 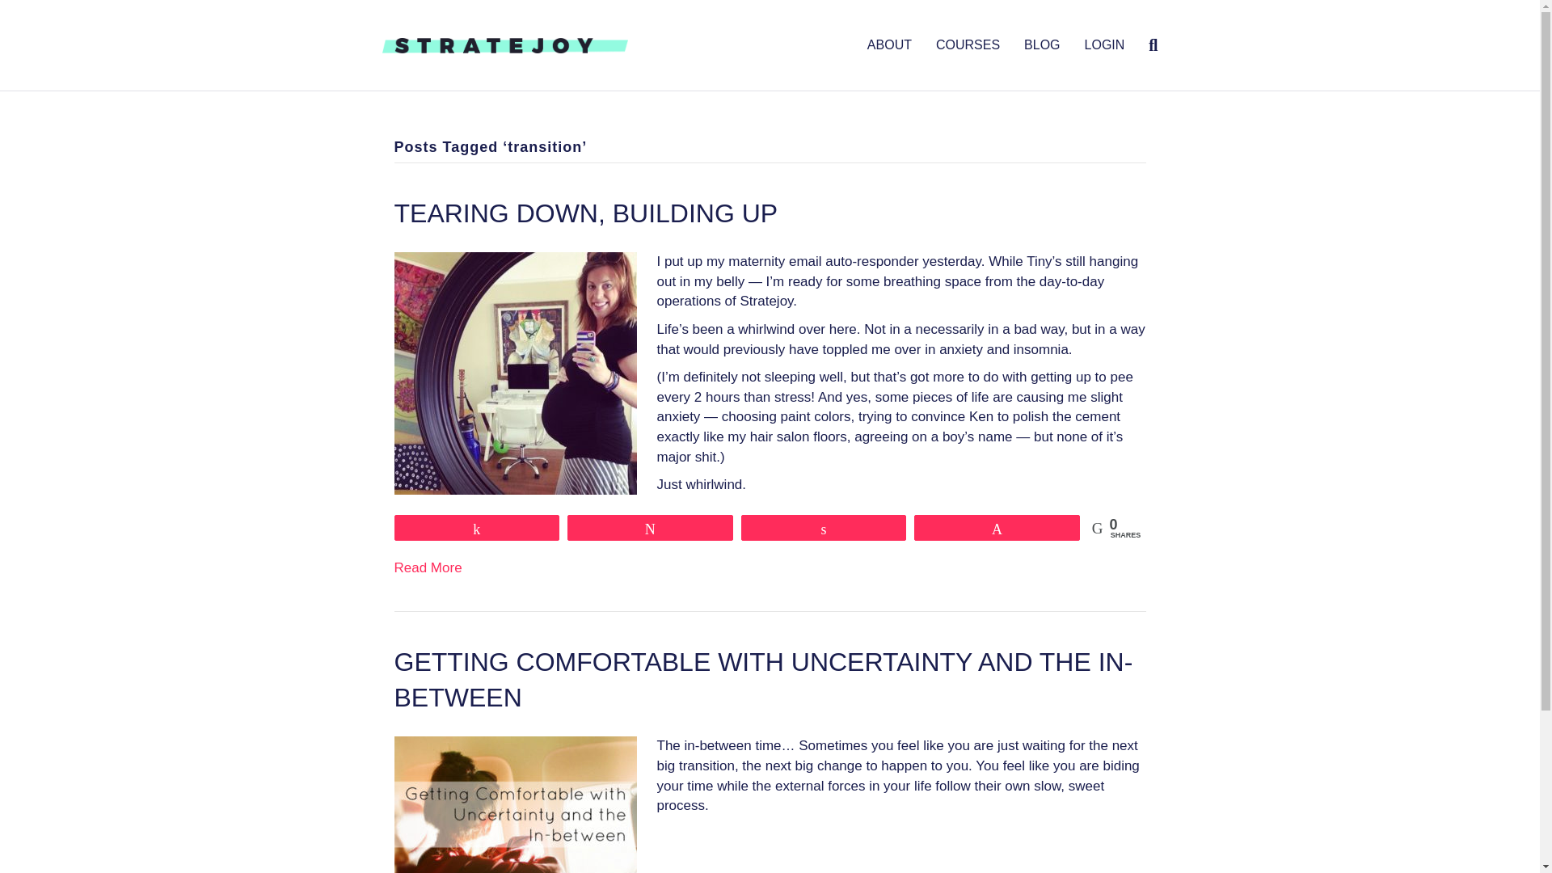 I want to click on Getting Comfortable with Uncertainty and the In-between, so click(x=763, y=681).